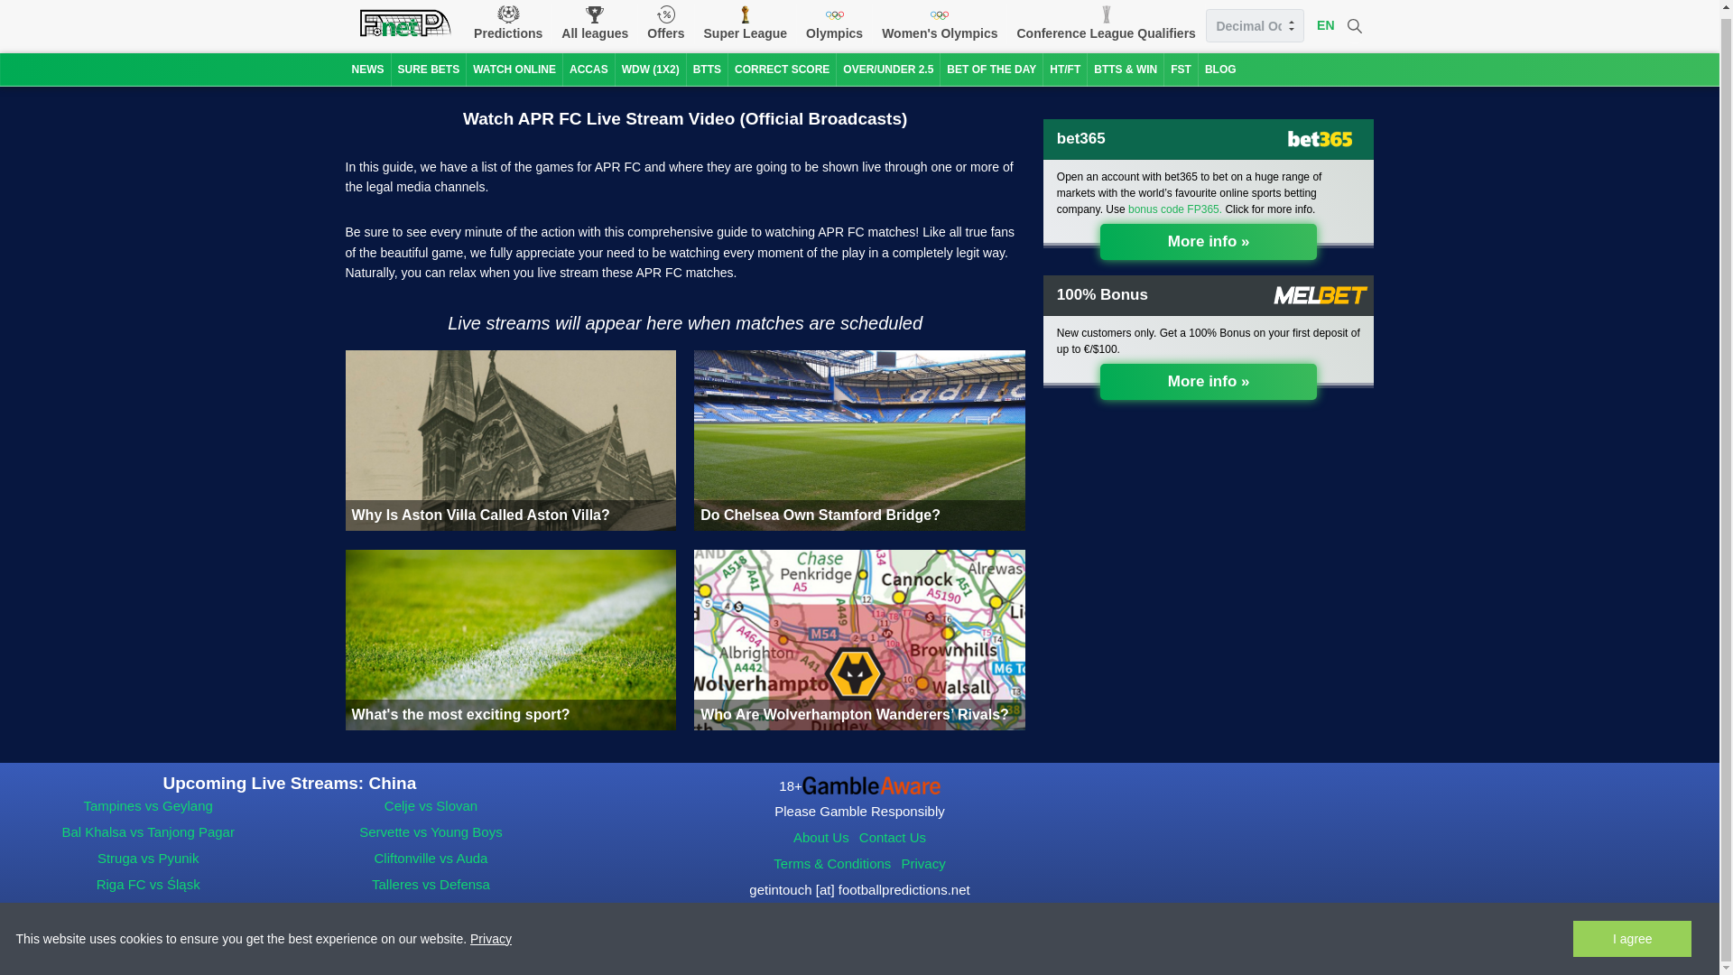  Describe the element at coordinates (859, 440) in the screenshot. I see `Do Chelsea Own Stamford Bridge?` at that location.